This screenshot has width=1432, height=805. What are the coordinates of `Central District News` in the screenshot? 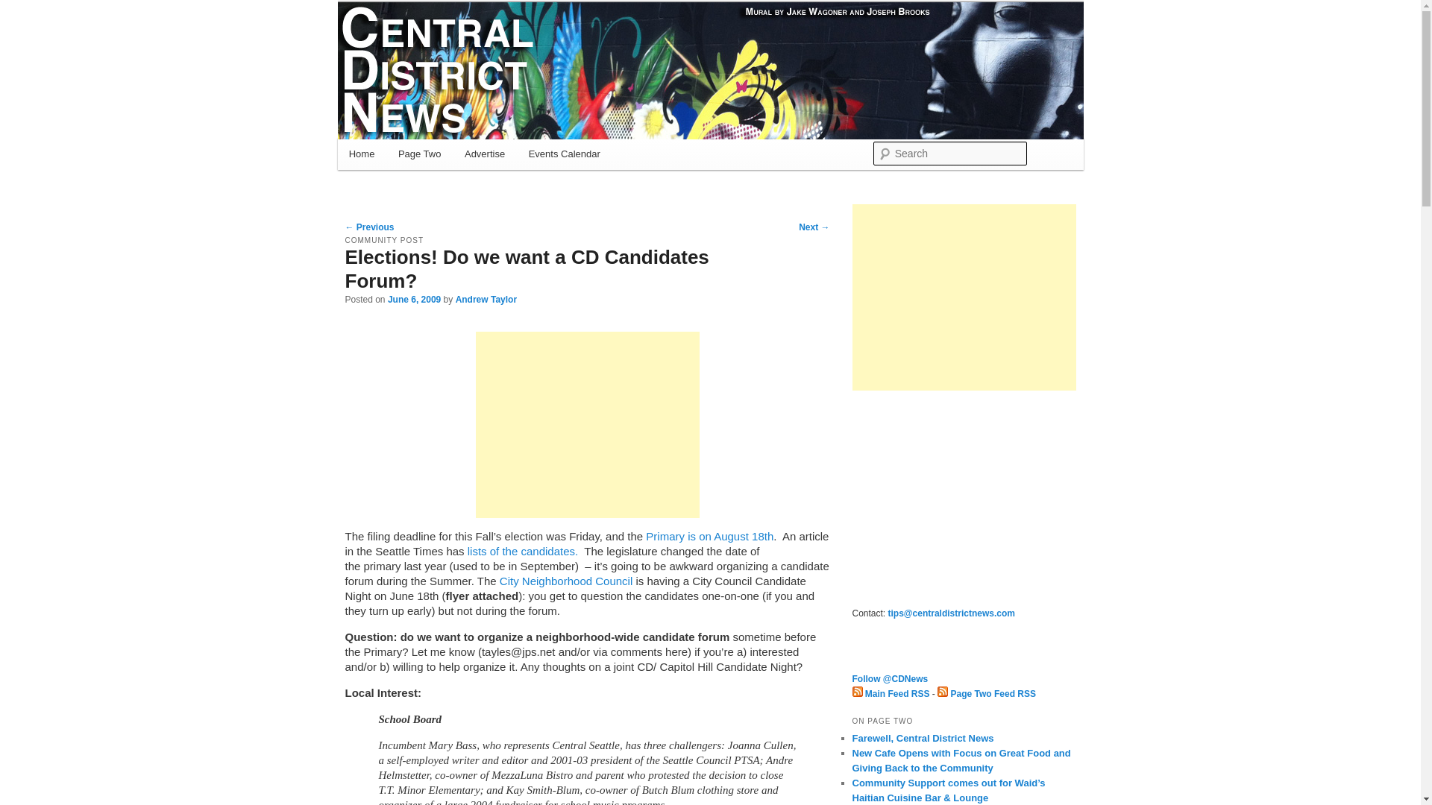 It's located at (457, 56).